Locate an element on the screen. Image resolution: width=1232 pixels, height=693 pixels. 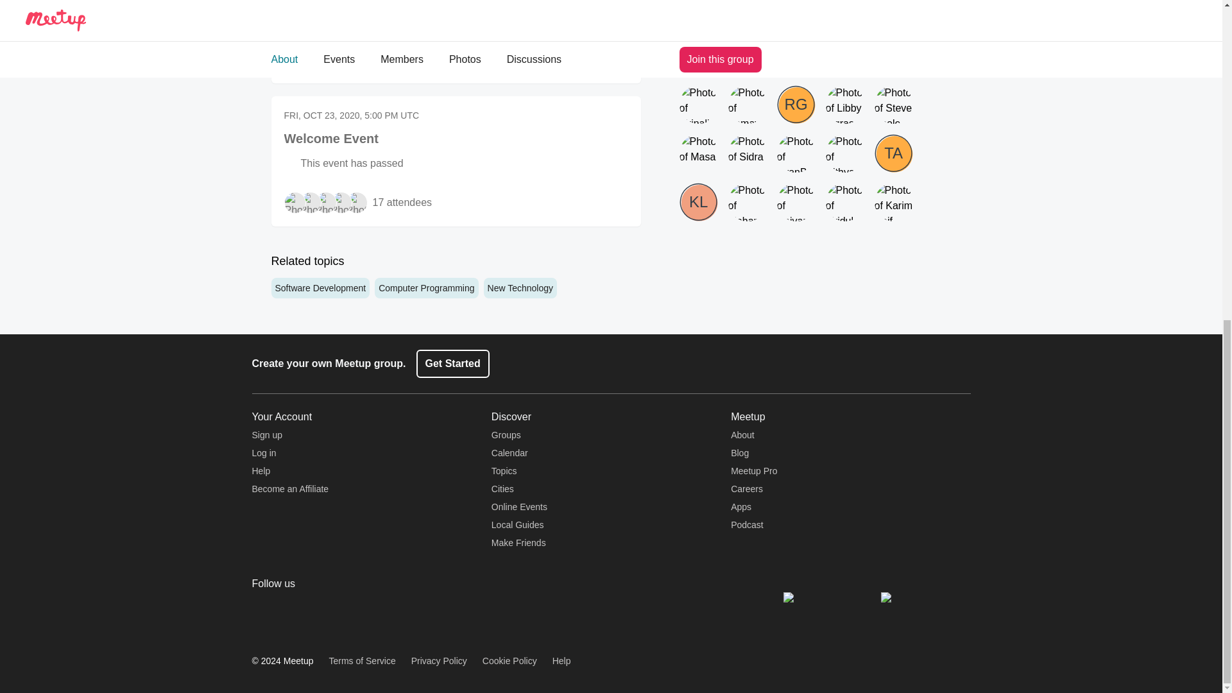
New Technology is located at coordinates (520, 288).